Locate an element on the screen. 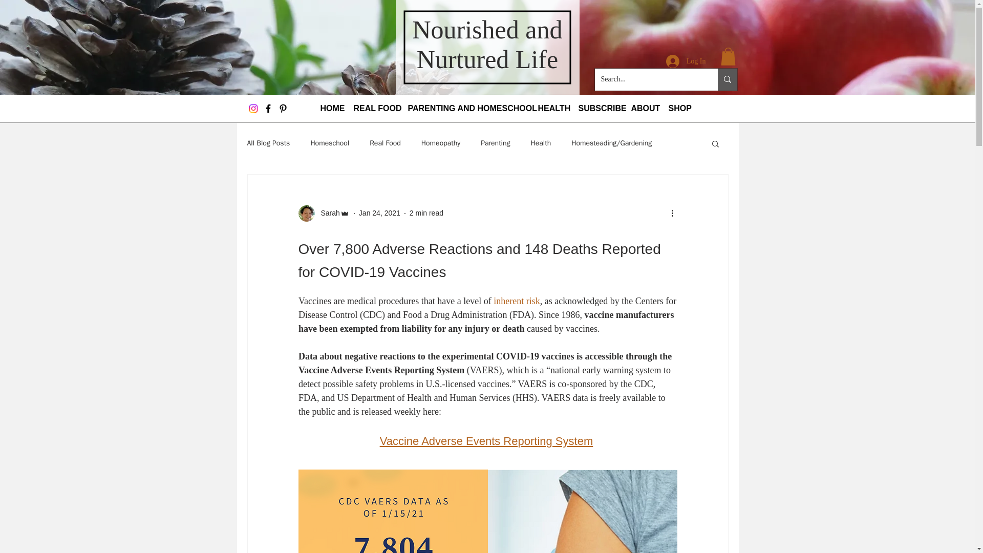 The width and height of the screenshot is (983, 553). ABOUT is located at coordinates (644, 108).